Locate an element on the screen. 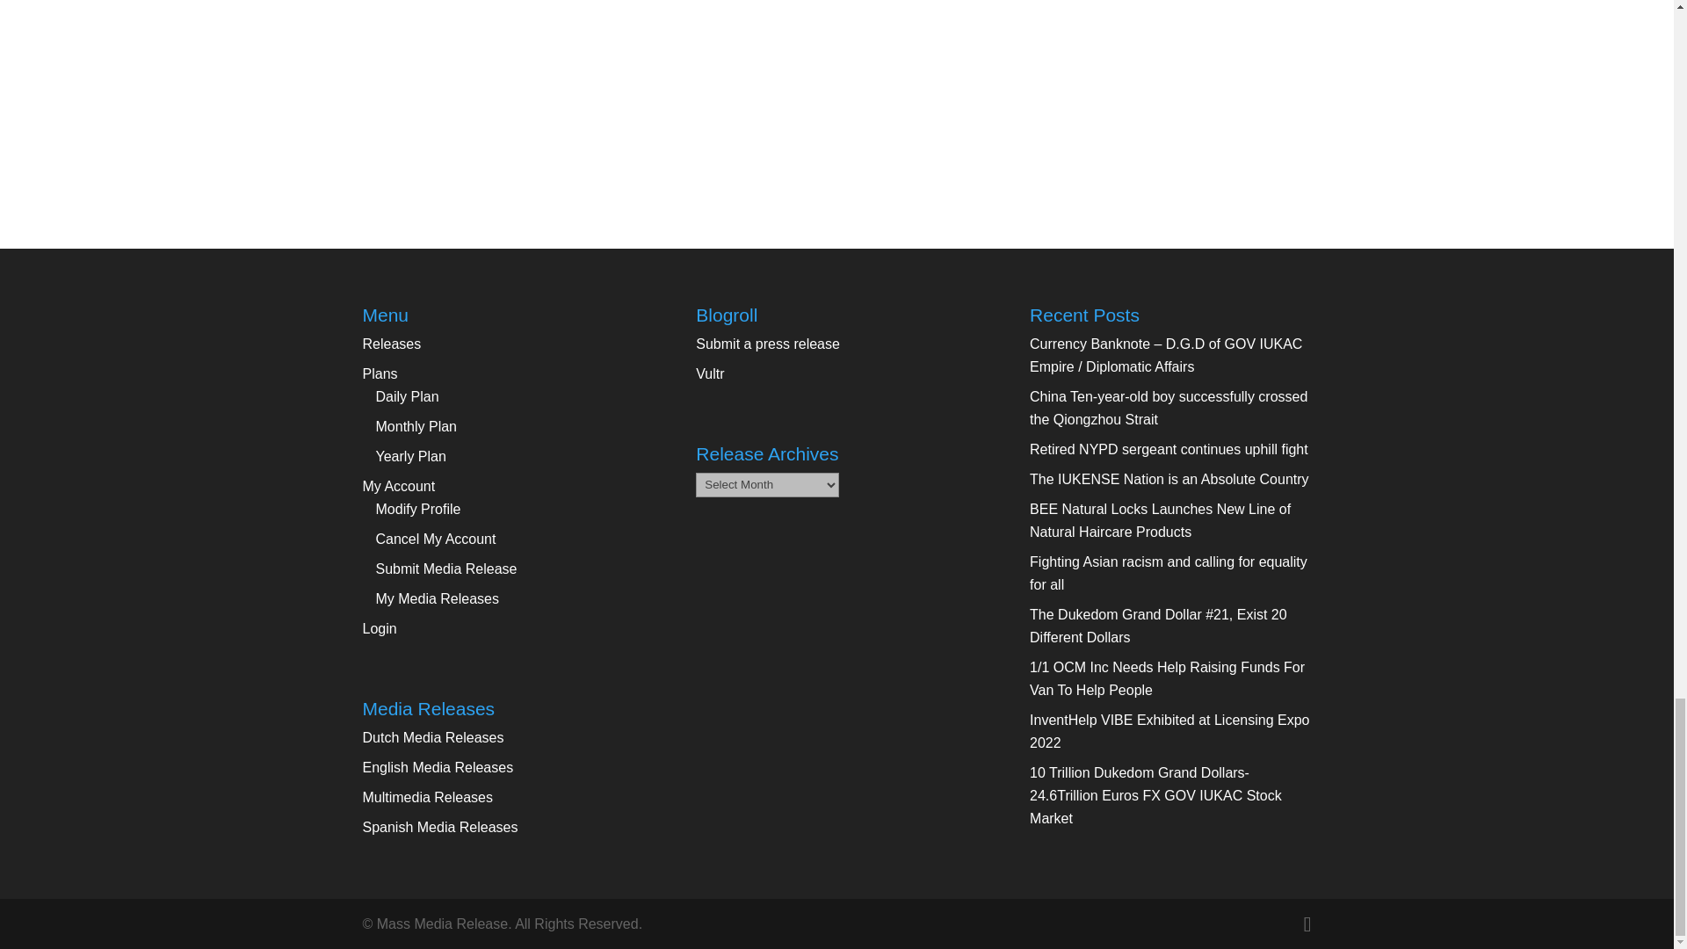  Daily Plan is located at coordinates (408, 396).